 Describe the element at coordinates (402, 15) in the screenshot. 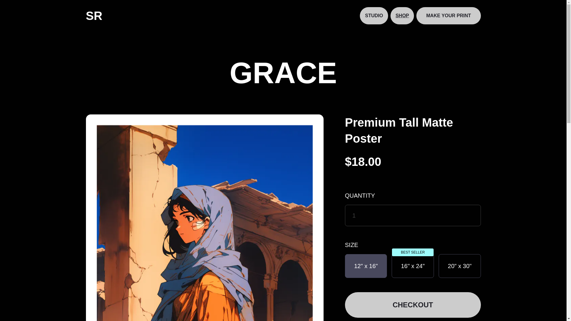

I see `SHOP` at that location.